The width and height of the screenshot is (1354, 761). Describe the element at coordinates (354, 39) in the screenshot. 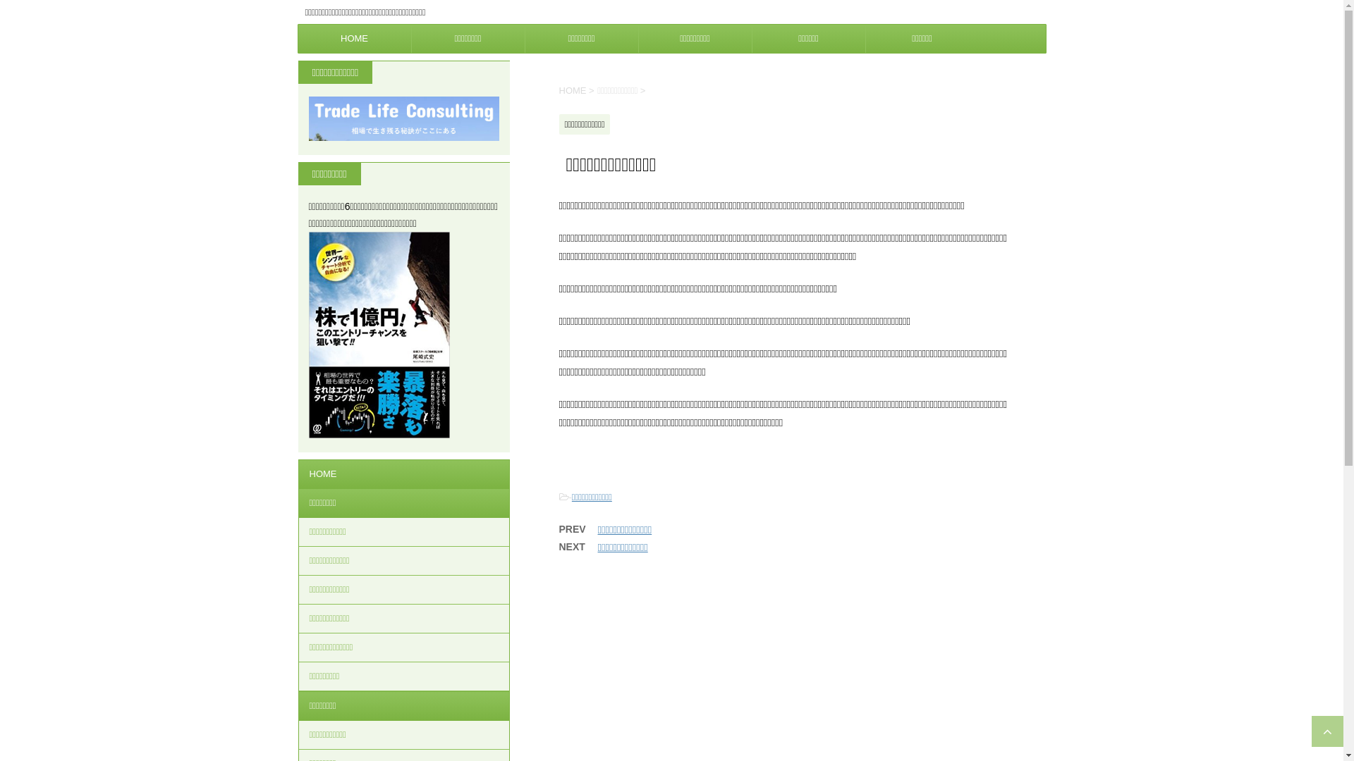

I see `HOME` at that location.